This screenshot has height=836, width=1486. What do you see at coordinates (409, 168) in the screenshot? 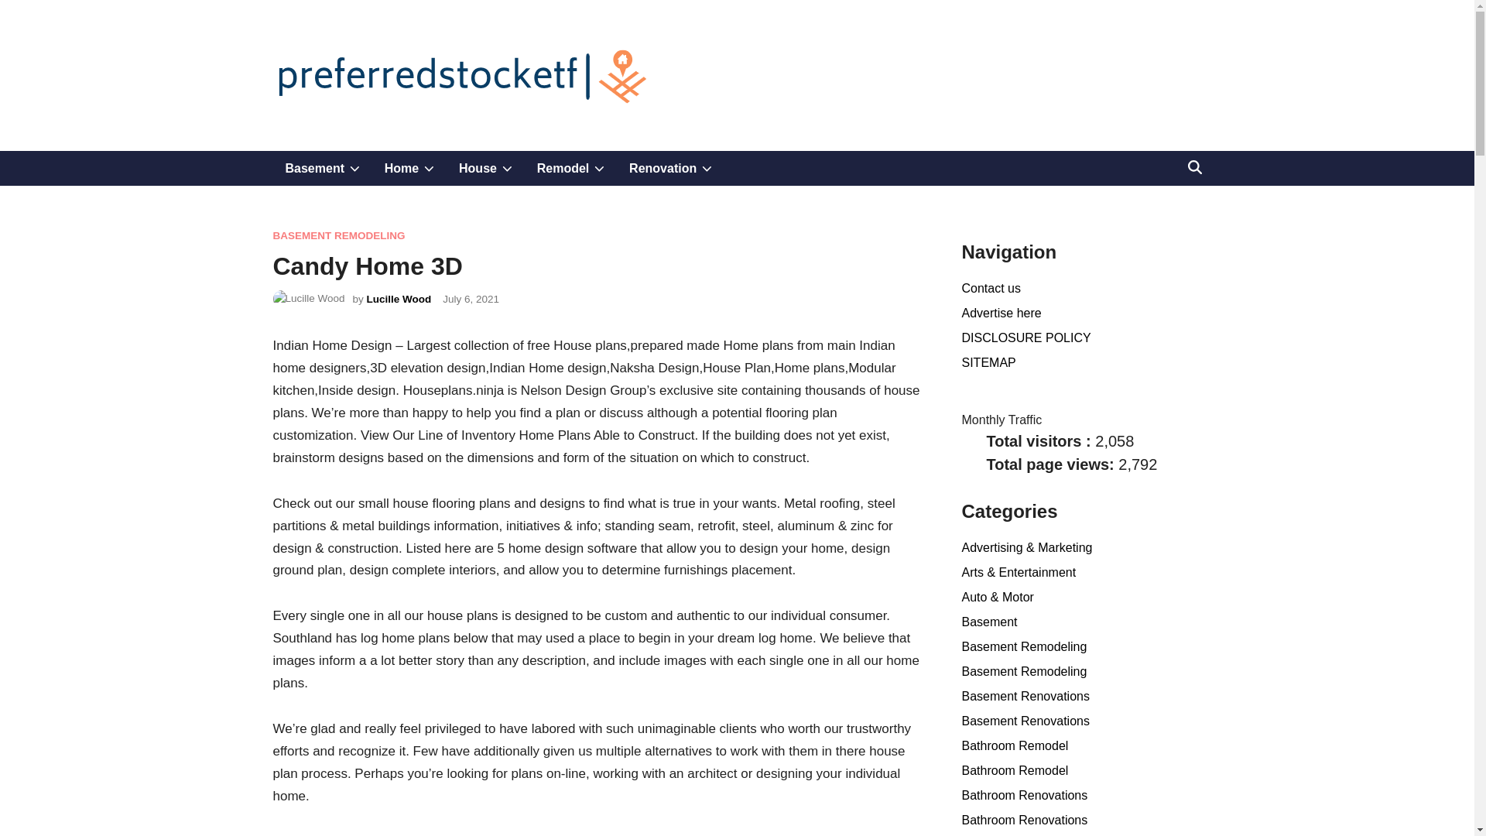
I see `Lucille Wood` at bounding box center [409, 168].